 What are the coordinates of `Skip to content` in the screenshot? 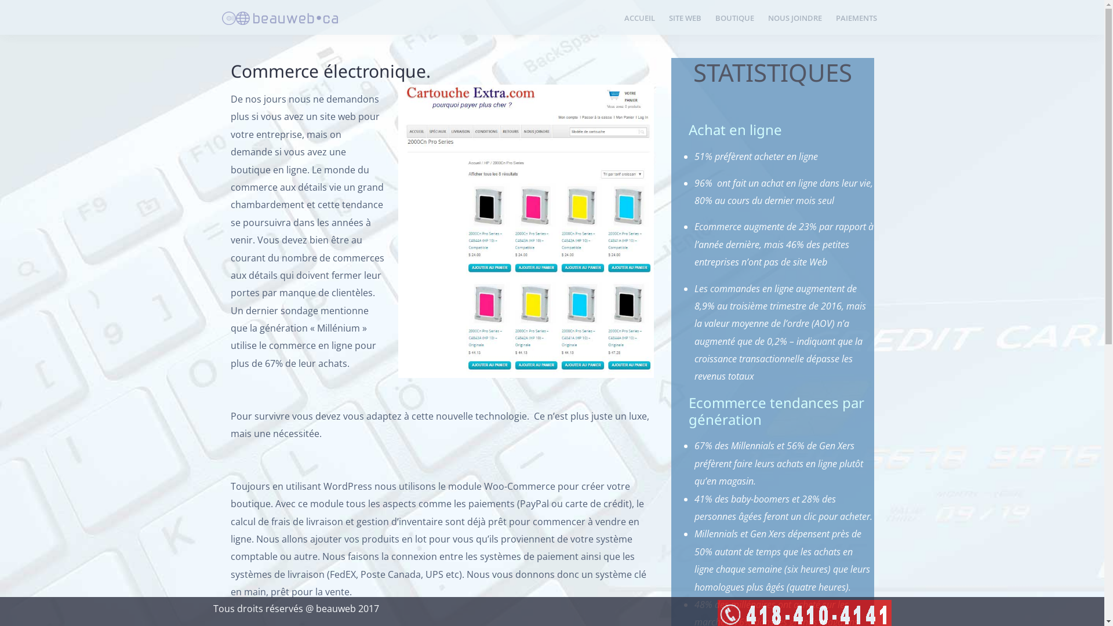 It's located at (0, 0).